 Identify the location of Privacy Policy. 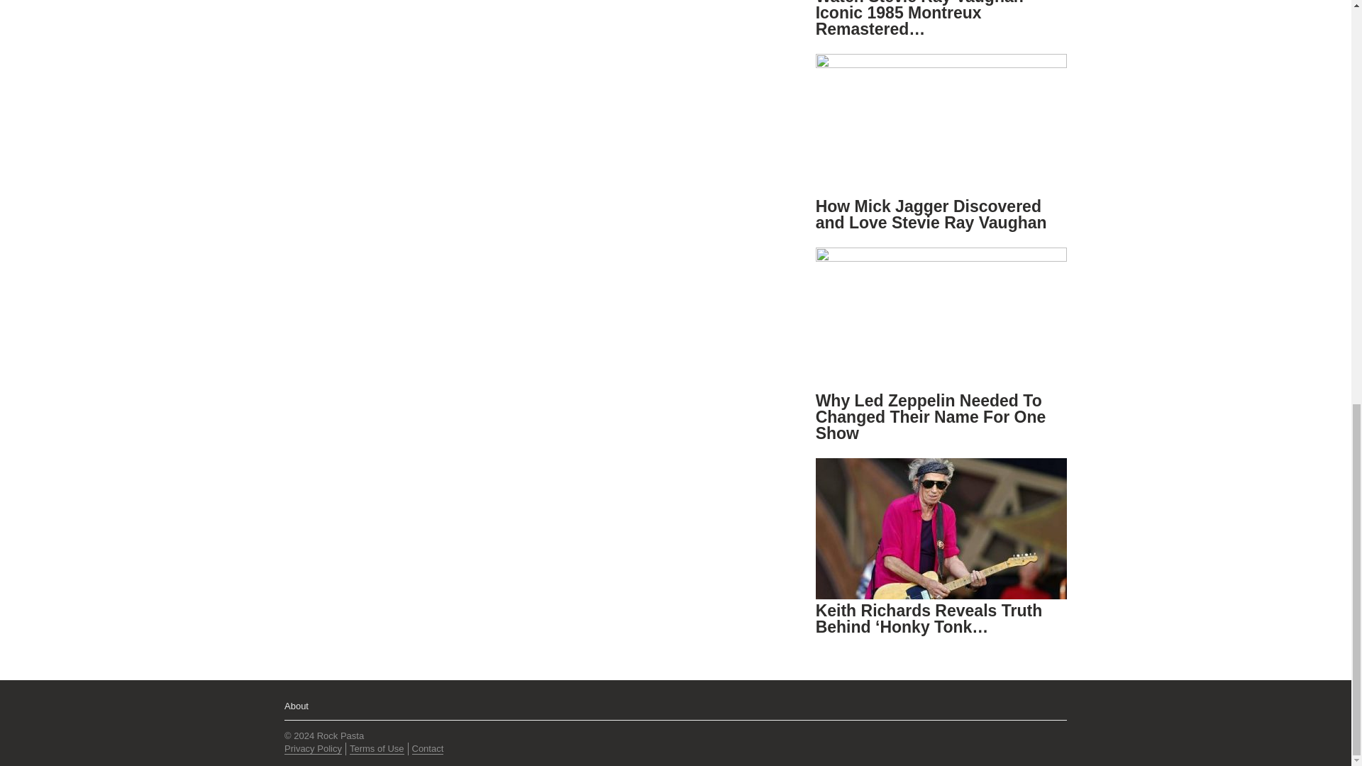
(313, 748).